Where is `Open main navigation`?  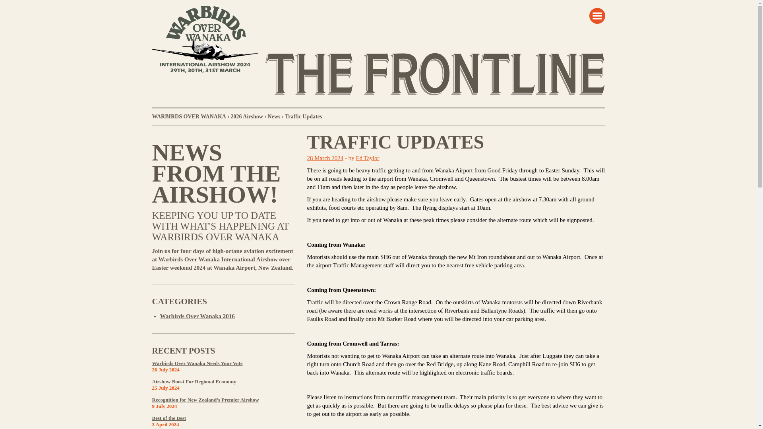 Open main navigation is located at coordinates (597, 16).